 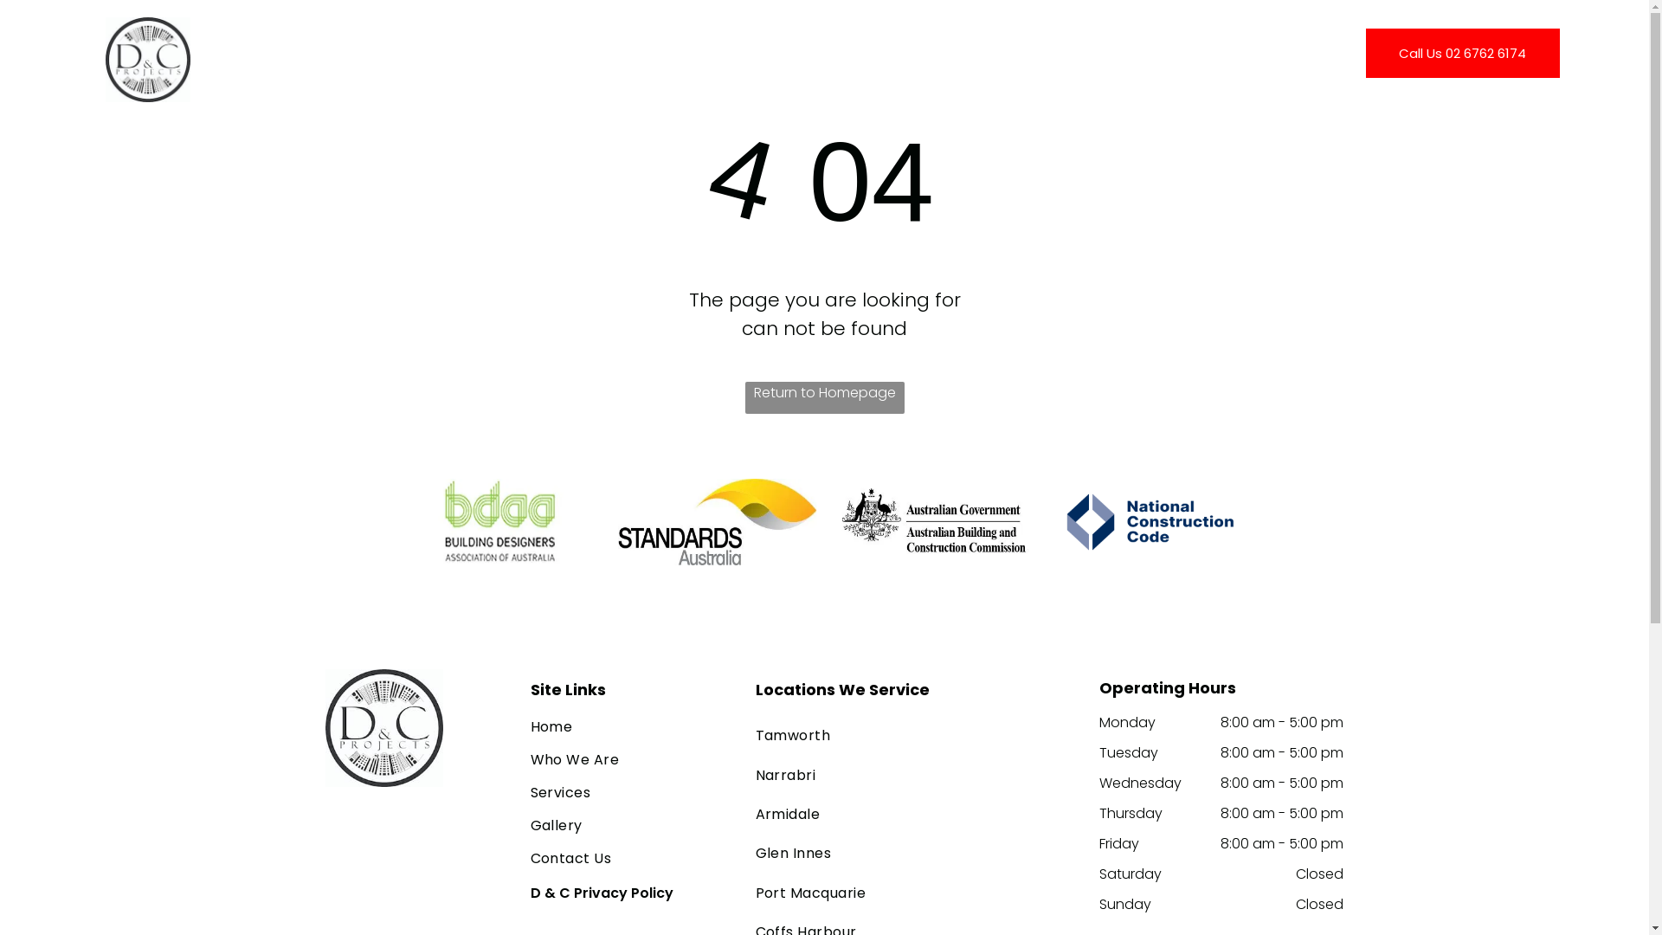 I want to click on Narrabri, so click(x=916, y=774).